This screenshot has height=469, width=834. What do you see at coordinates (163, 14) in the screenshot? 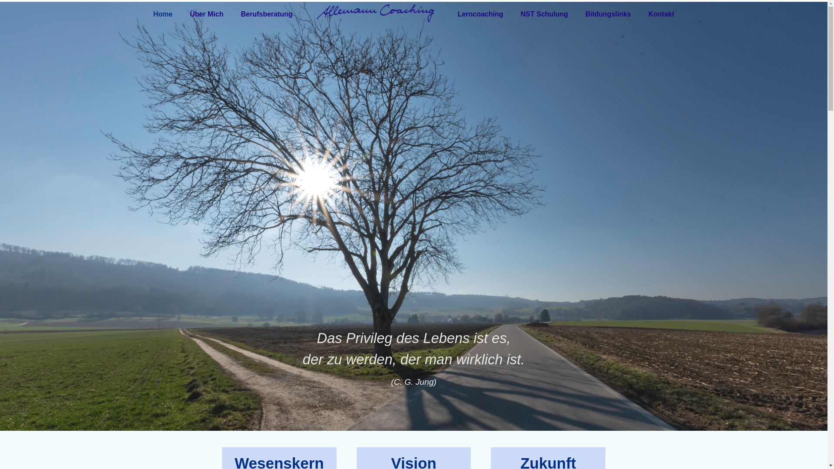
I see `Home` at bounding box center [163, 14].